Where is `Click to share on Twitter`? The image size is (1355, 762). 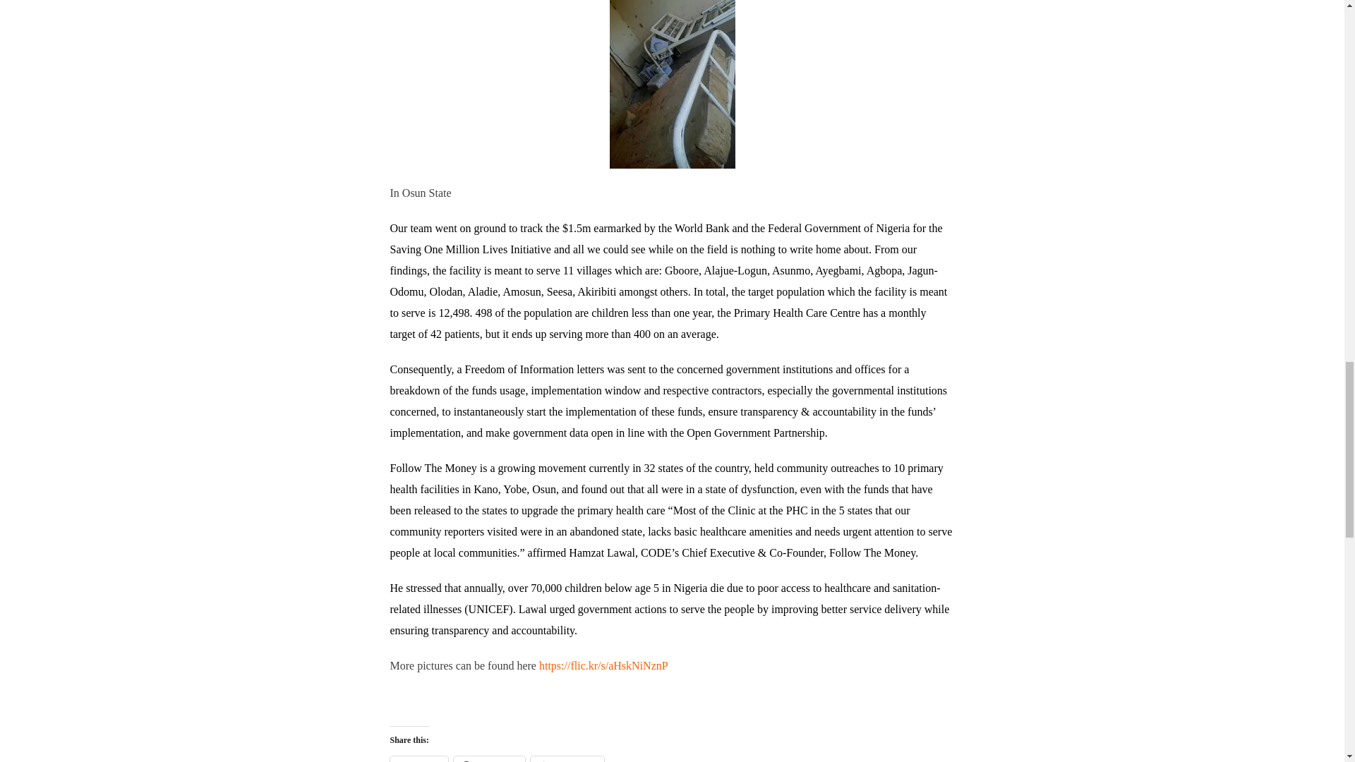 Click to share on Twitter is located at coordinates (418, 759).